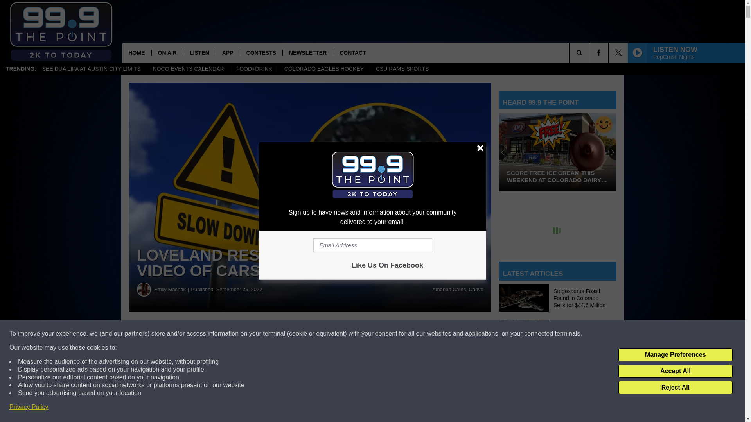  I want to click on Share on Facebook, so click(238, 334).